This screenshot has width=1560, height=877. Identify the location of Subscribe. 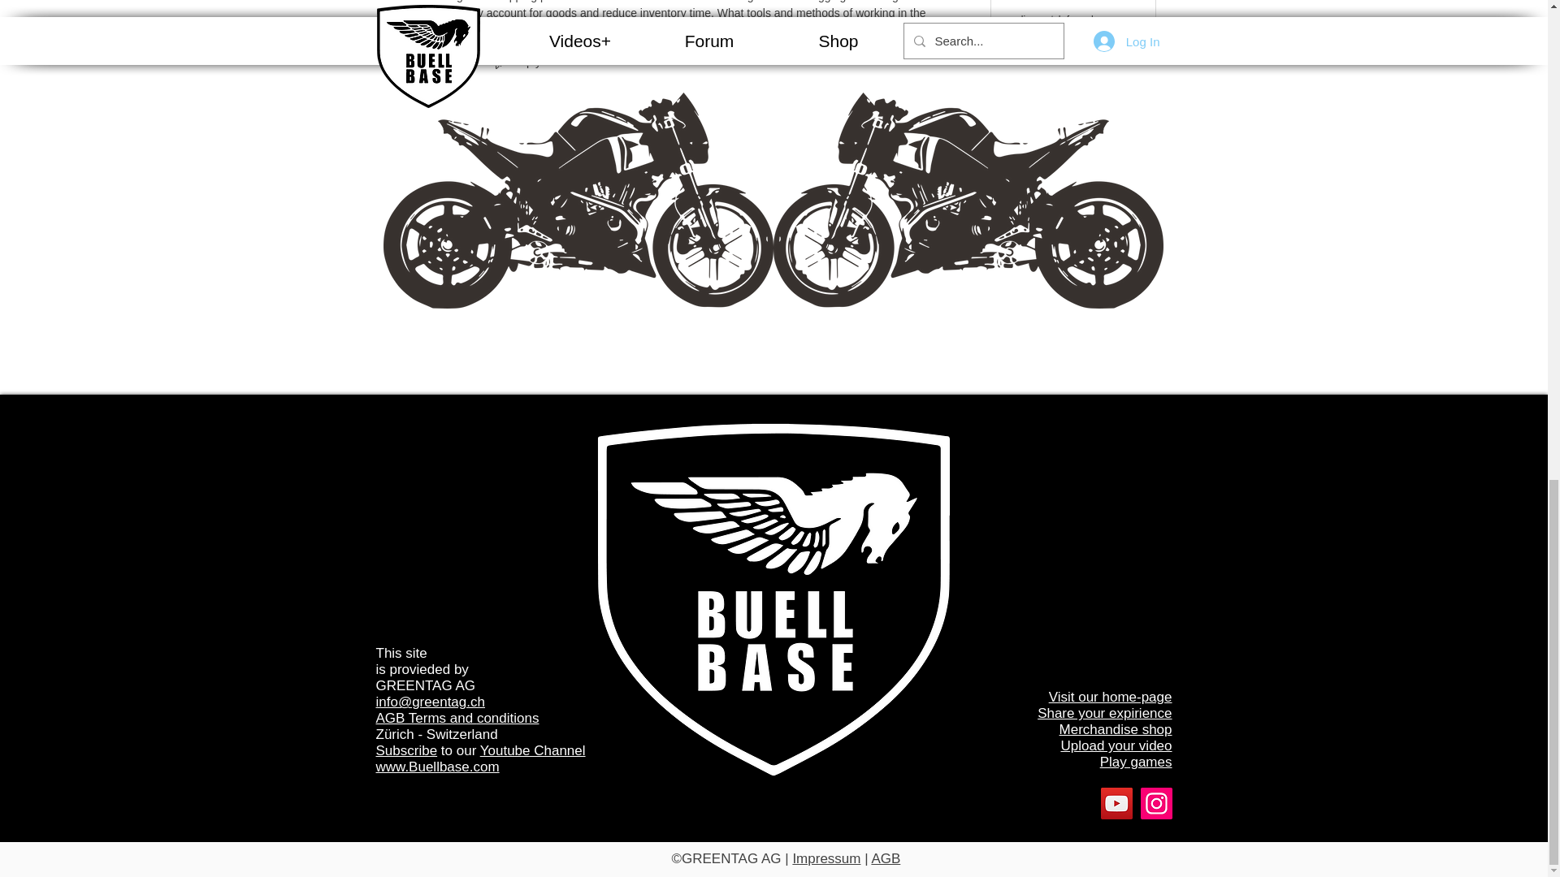
(406, 750).